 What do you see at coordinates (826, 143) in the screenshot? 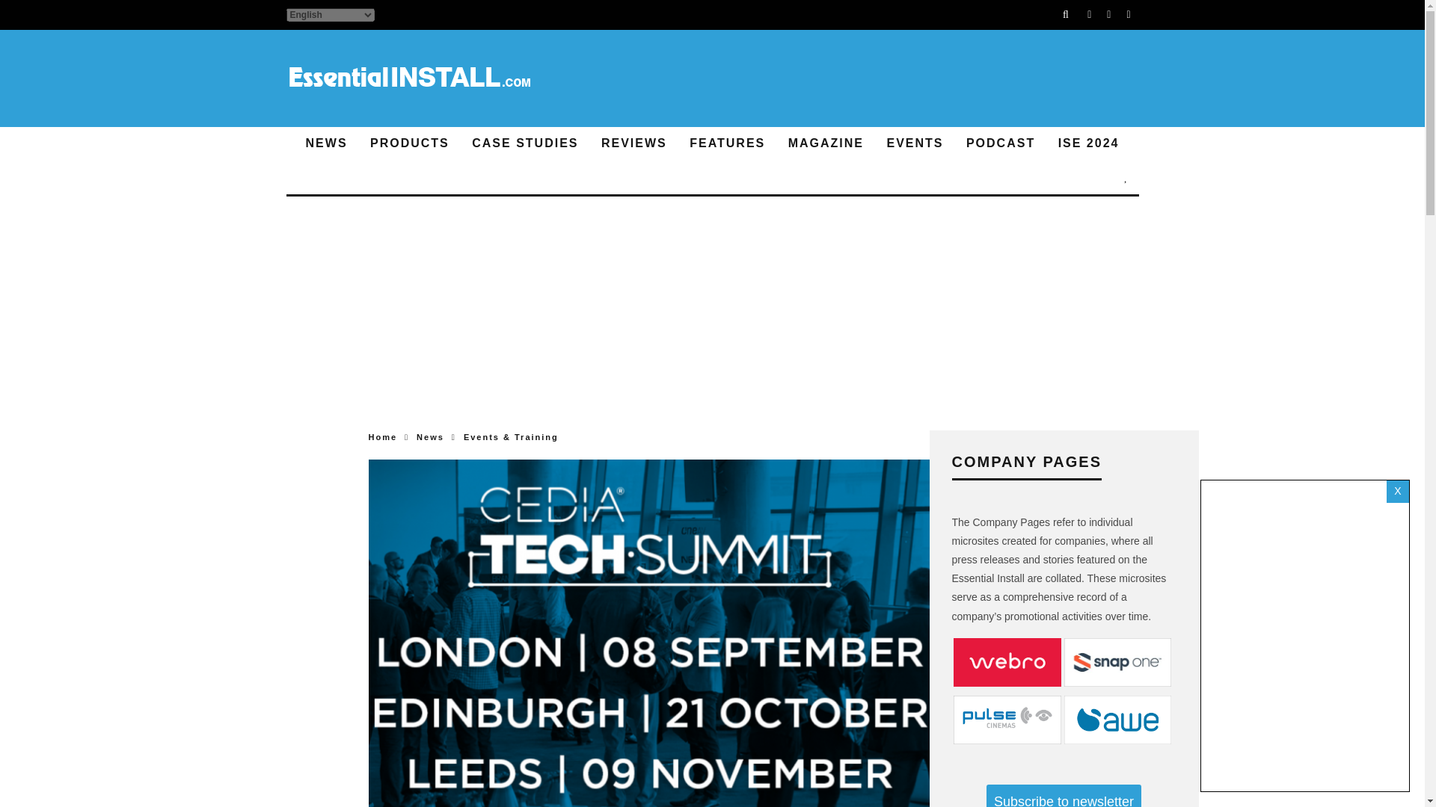
I see `MAGAZINE` at bounding box center [826, 143].